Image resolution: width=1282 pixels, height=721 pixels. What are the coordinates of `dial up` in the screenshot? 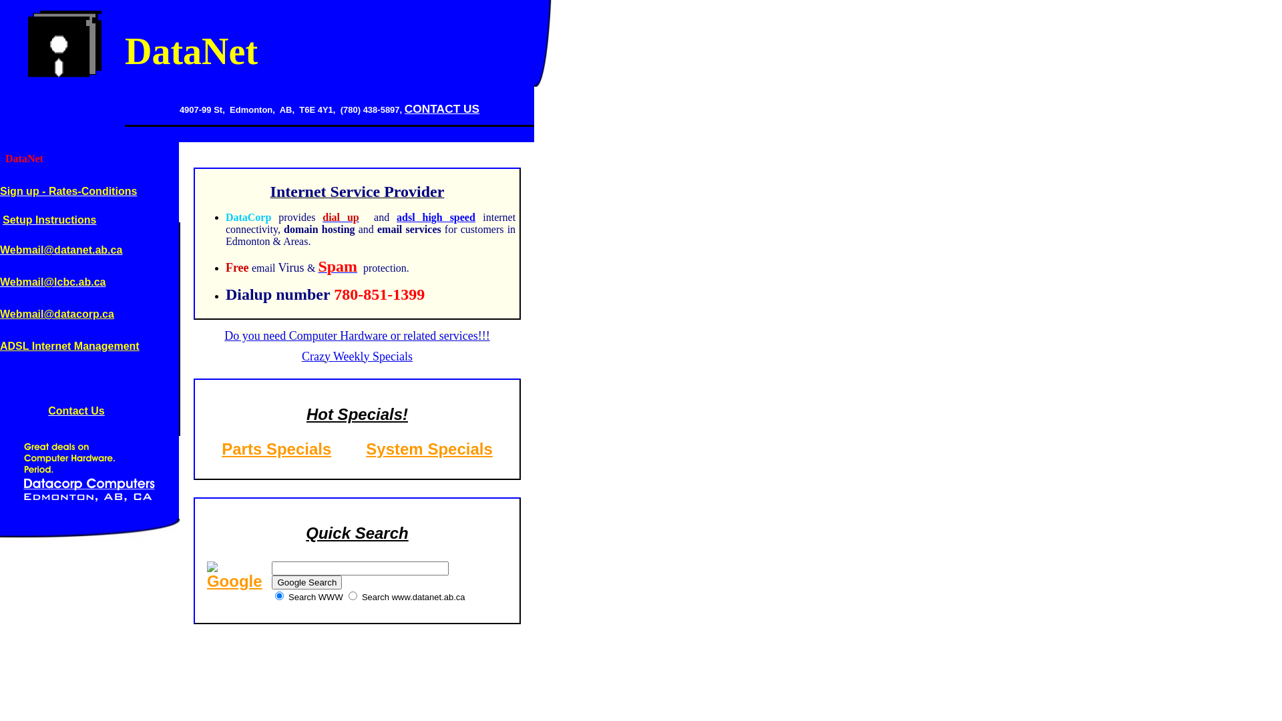 It's located at (341, 218).